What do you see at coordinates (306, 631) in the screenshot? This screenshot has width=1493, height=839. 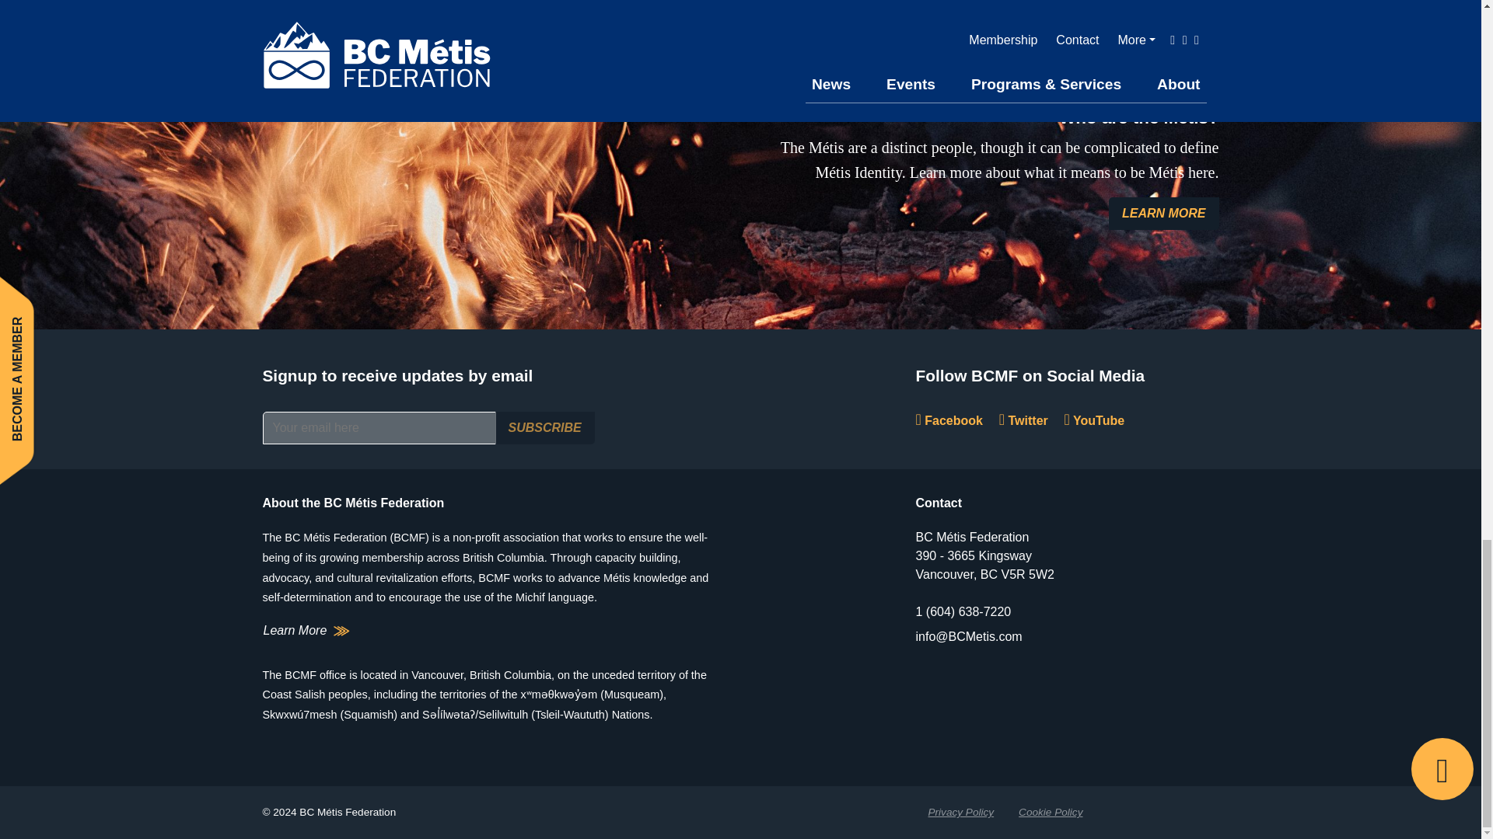 I see `Learn More  ` at bounding box center [306, 631].